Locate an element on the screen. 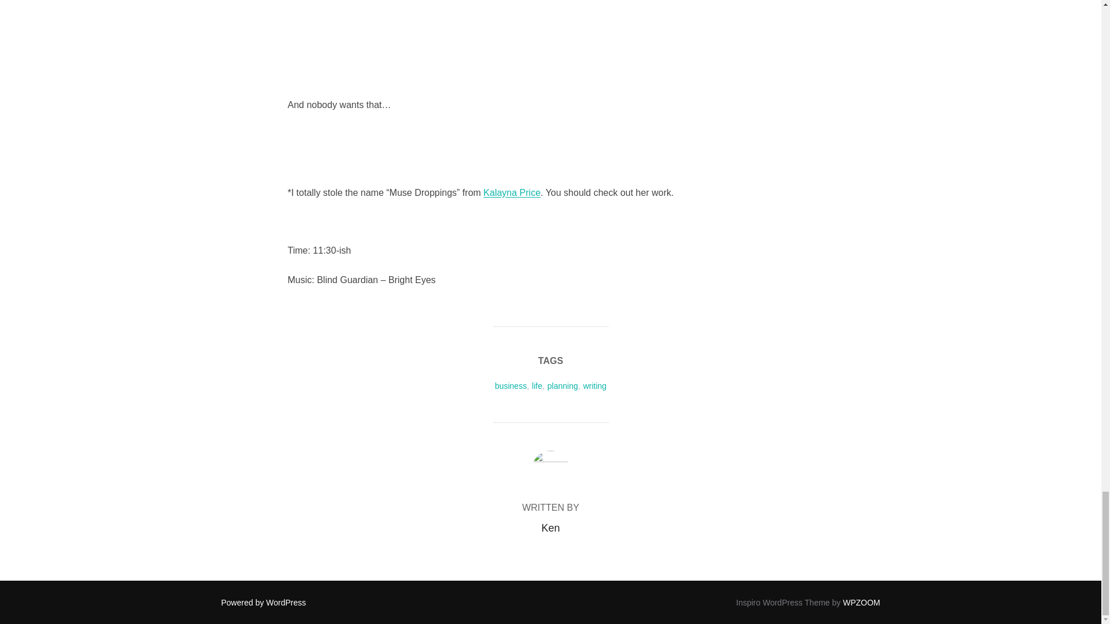 Image resolution: width=1110 pixels, height=624 pixels. Posts by Ken is located at coordinates (550, 528).